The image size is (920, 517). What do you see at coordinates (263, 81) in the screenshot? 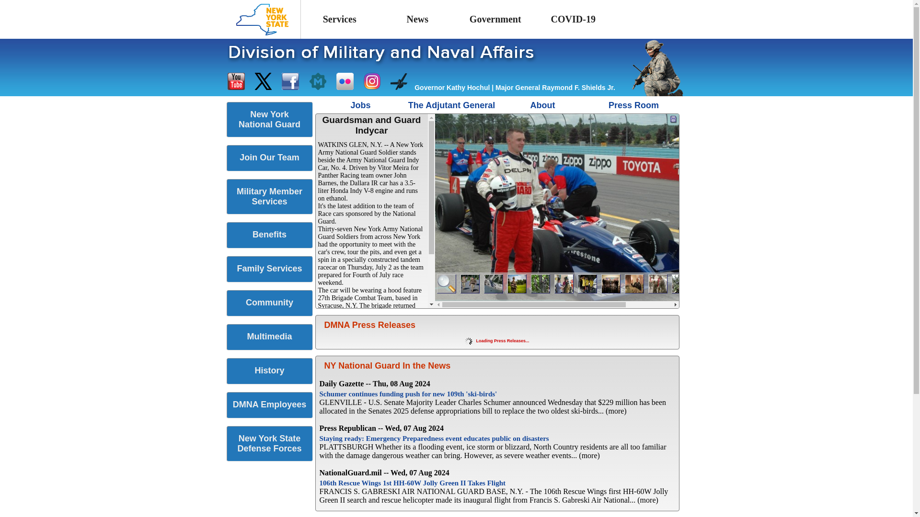
I see `Follow us on X` at bounding box center [263, 81].